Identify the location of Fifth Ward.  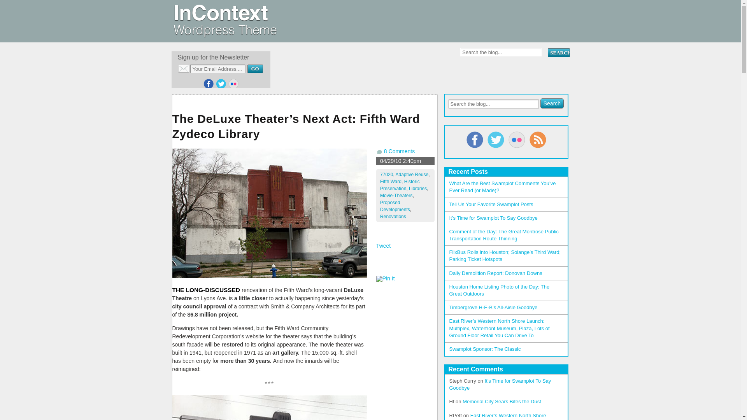
(391, 182).